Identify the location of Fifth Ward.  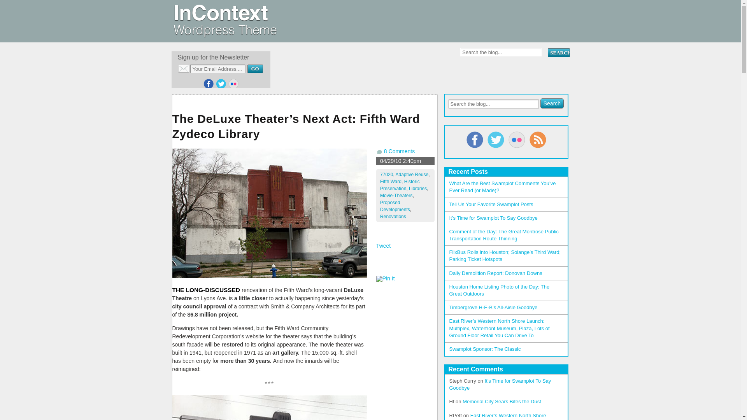
(391, 182).